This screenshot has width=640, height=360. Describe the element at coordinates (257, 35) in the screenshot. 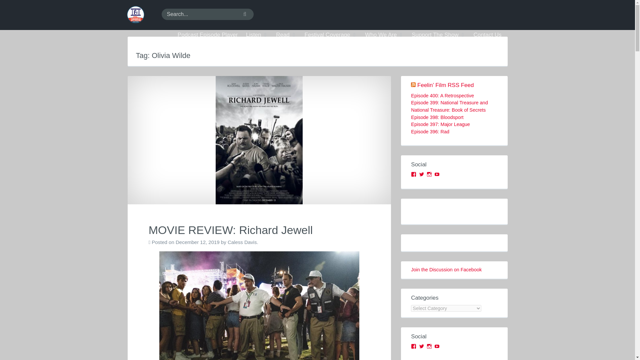

I see `Listen` at that location.